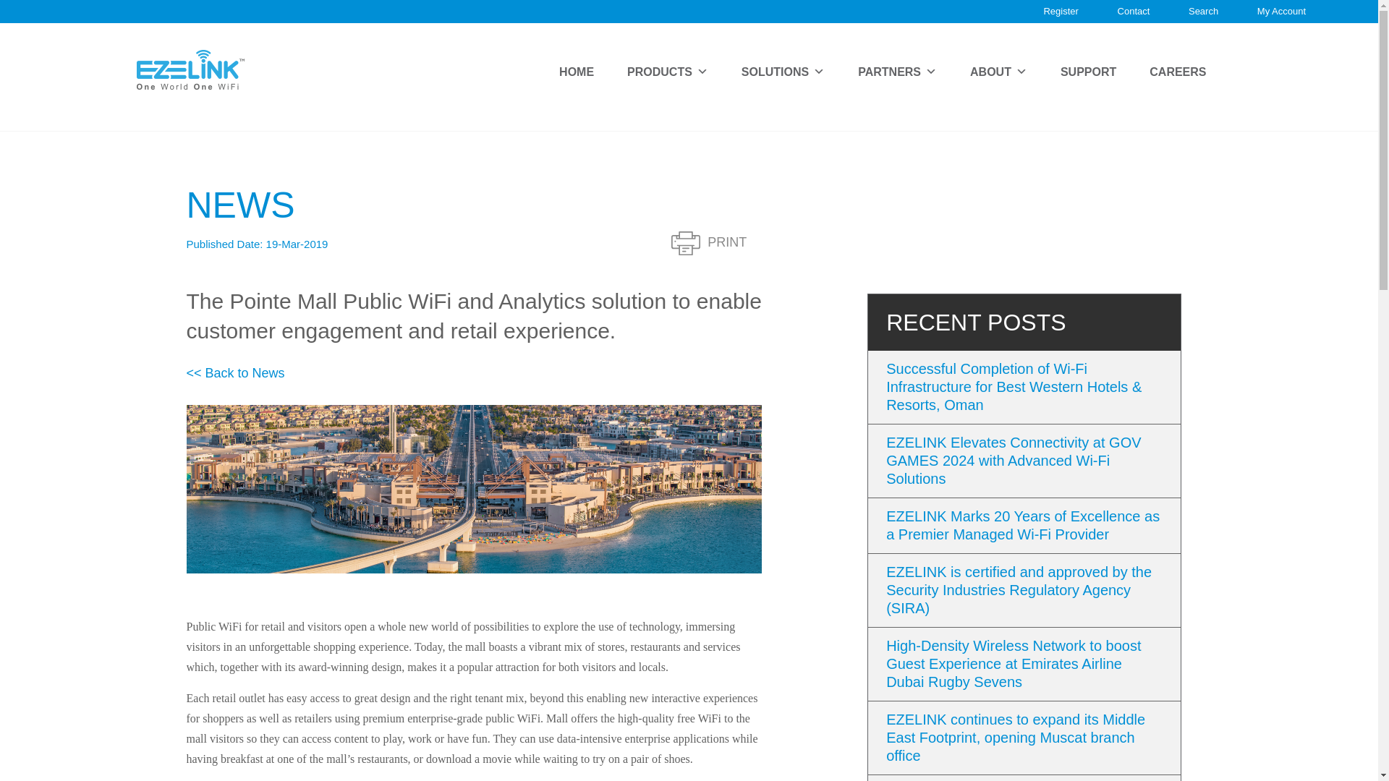 This screenshot has height=781, width=1389. What do you see at coordinates (1134, 10) in the screenshot?
I see `Contact` at bounding box center [1134, 10].